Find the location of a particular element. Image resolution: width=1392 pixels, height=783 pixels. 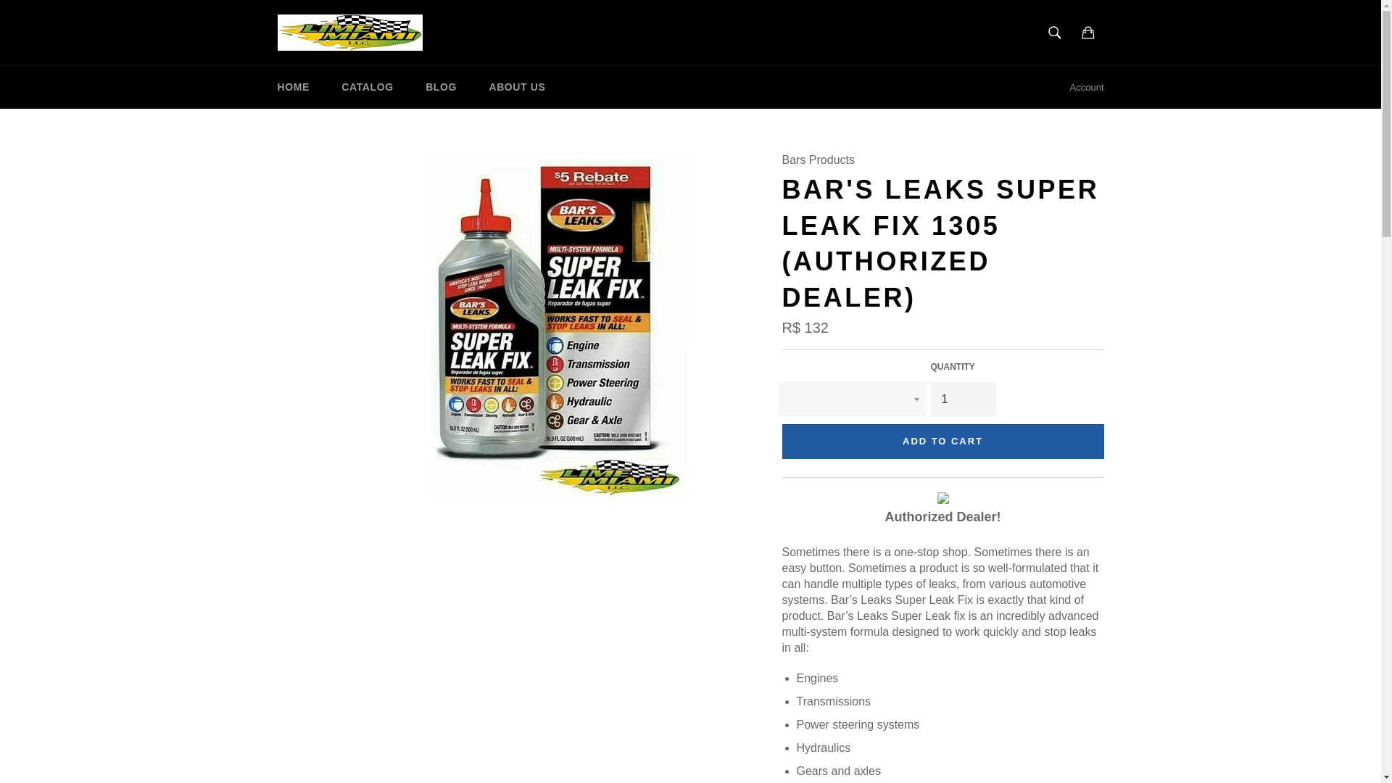

Account is located at coordinates (1087, 87).